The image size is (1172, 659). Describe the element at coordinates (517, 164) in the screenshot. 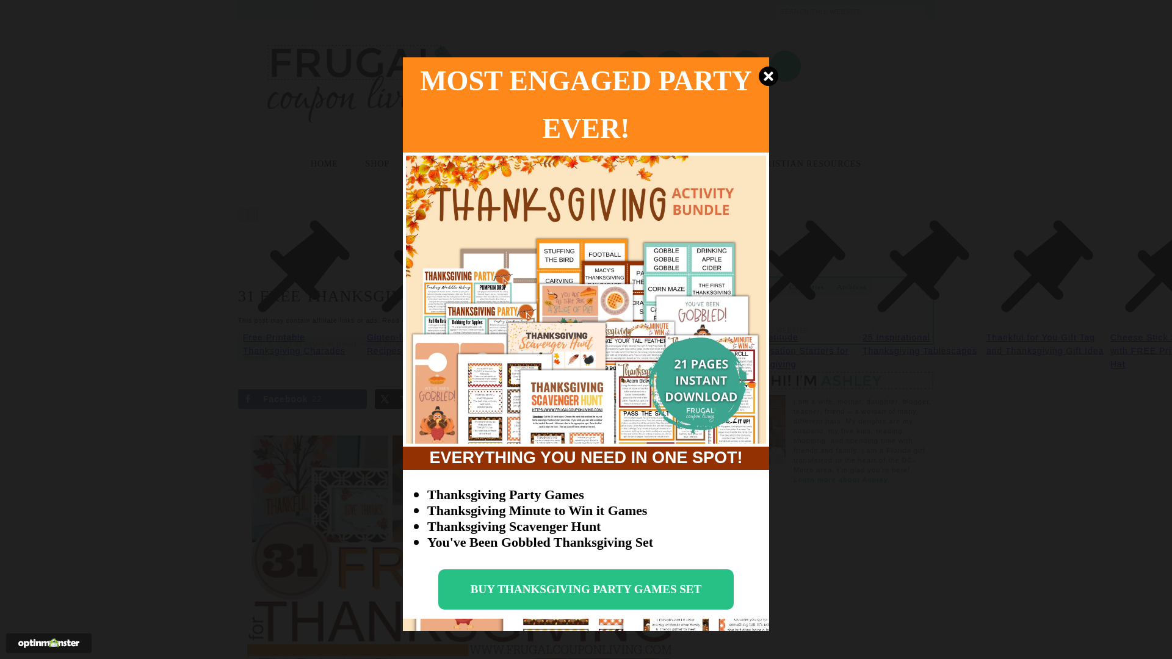

I see `GAMES` at that location.